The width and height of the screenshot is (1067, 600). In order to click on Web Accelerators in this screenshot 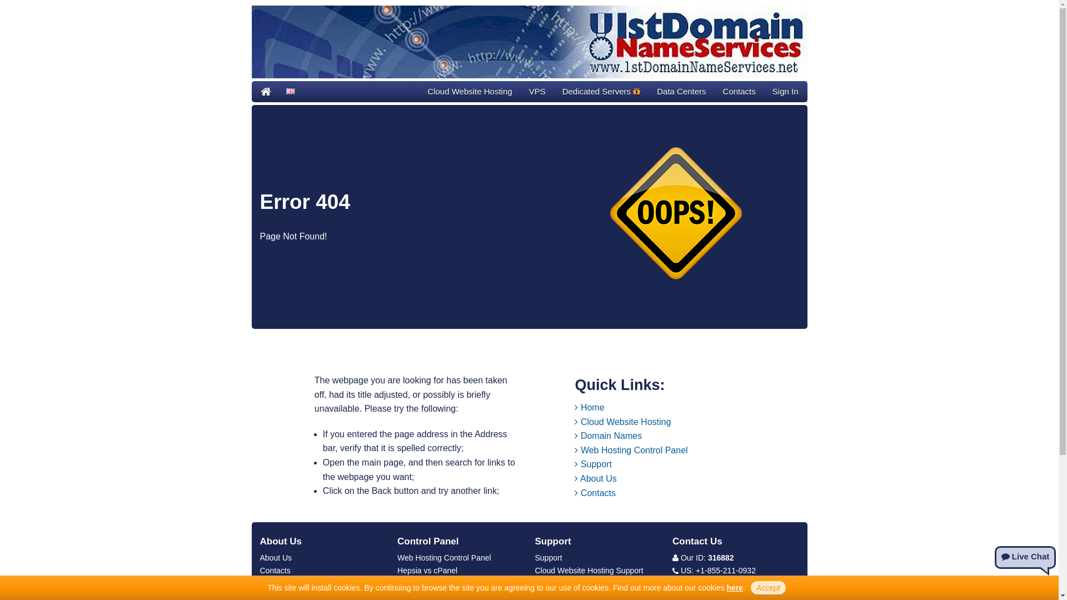, I will do `click(428, 583)`.